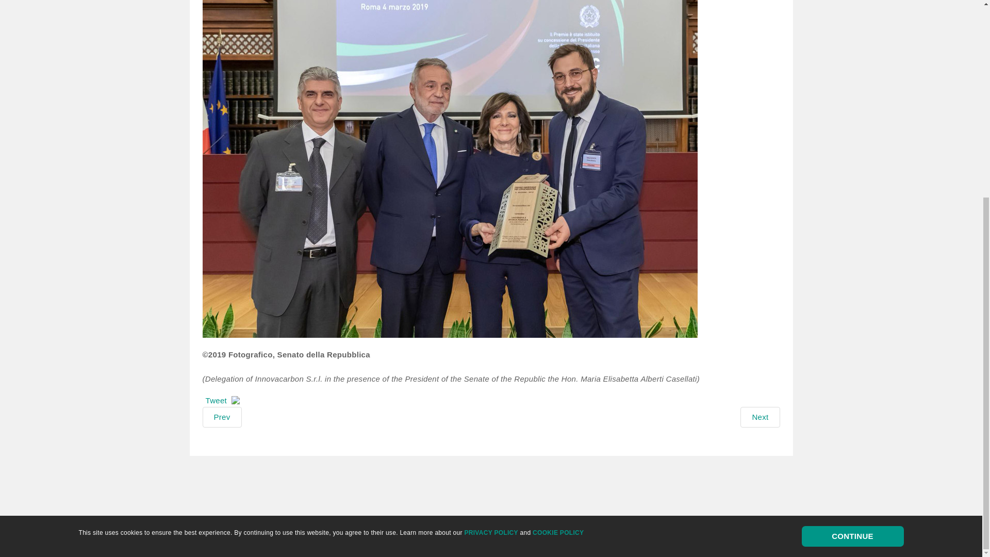  I want to click on Next, so click(760, 417).